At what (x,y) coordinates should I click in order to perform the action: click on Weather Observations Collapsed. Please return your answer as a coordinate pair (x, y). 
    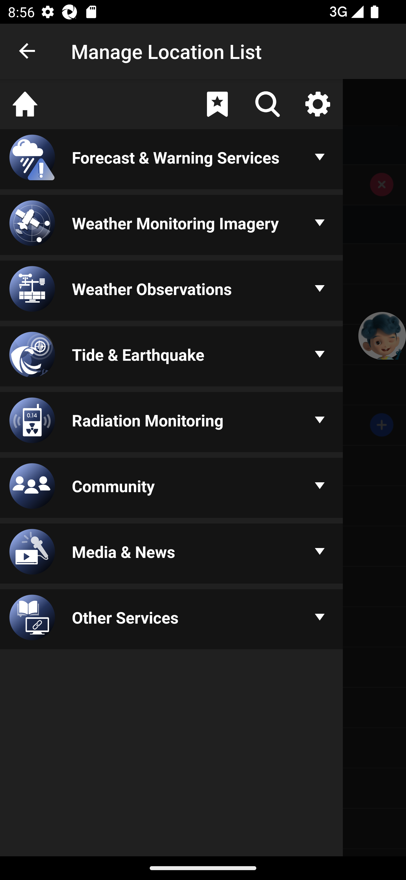
    Looking at the image, I should click on (171, 291).